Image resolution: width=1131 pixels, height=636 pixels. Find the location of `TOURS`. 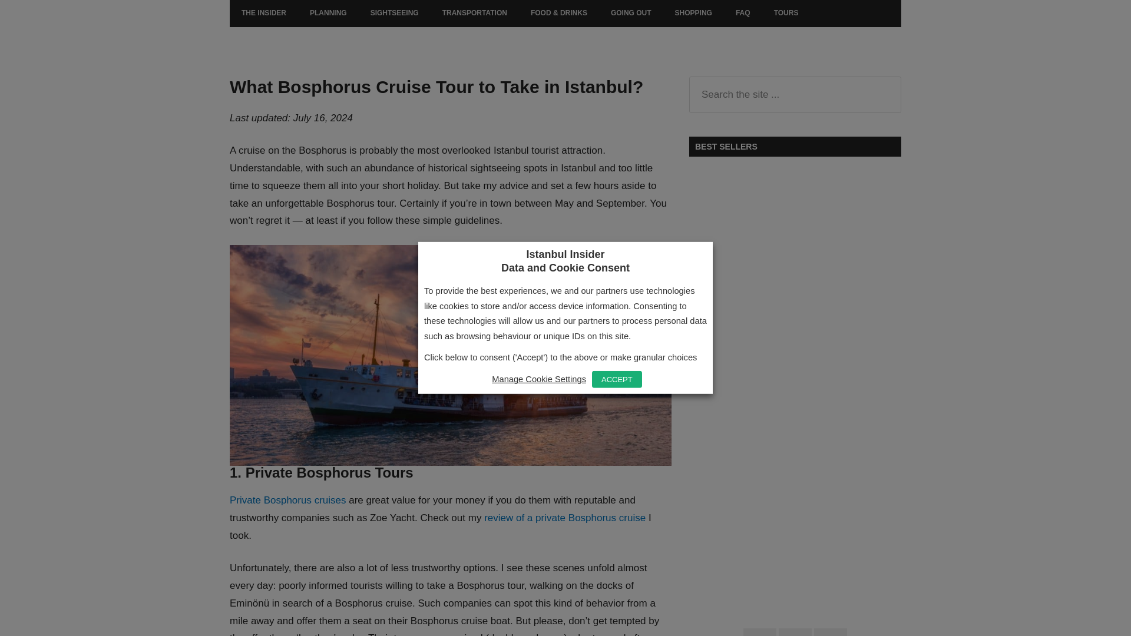

TOURS is located at coordinates (786, 14).